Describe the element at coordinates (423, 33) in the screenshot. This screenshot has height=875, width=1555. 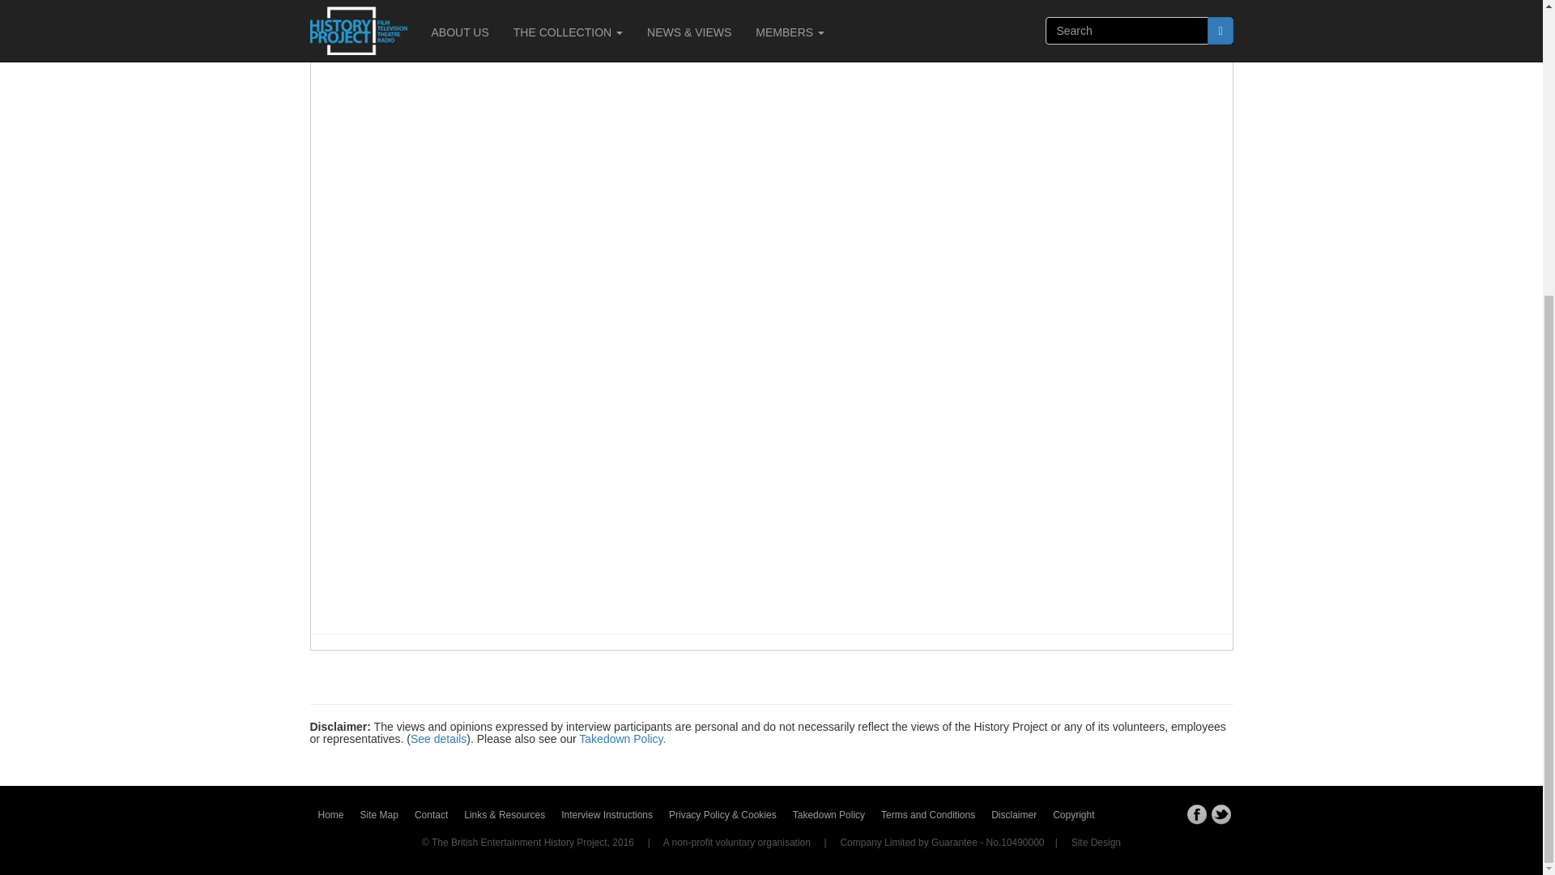
I see `Interview notes` at that location.